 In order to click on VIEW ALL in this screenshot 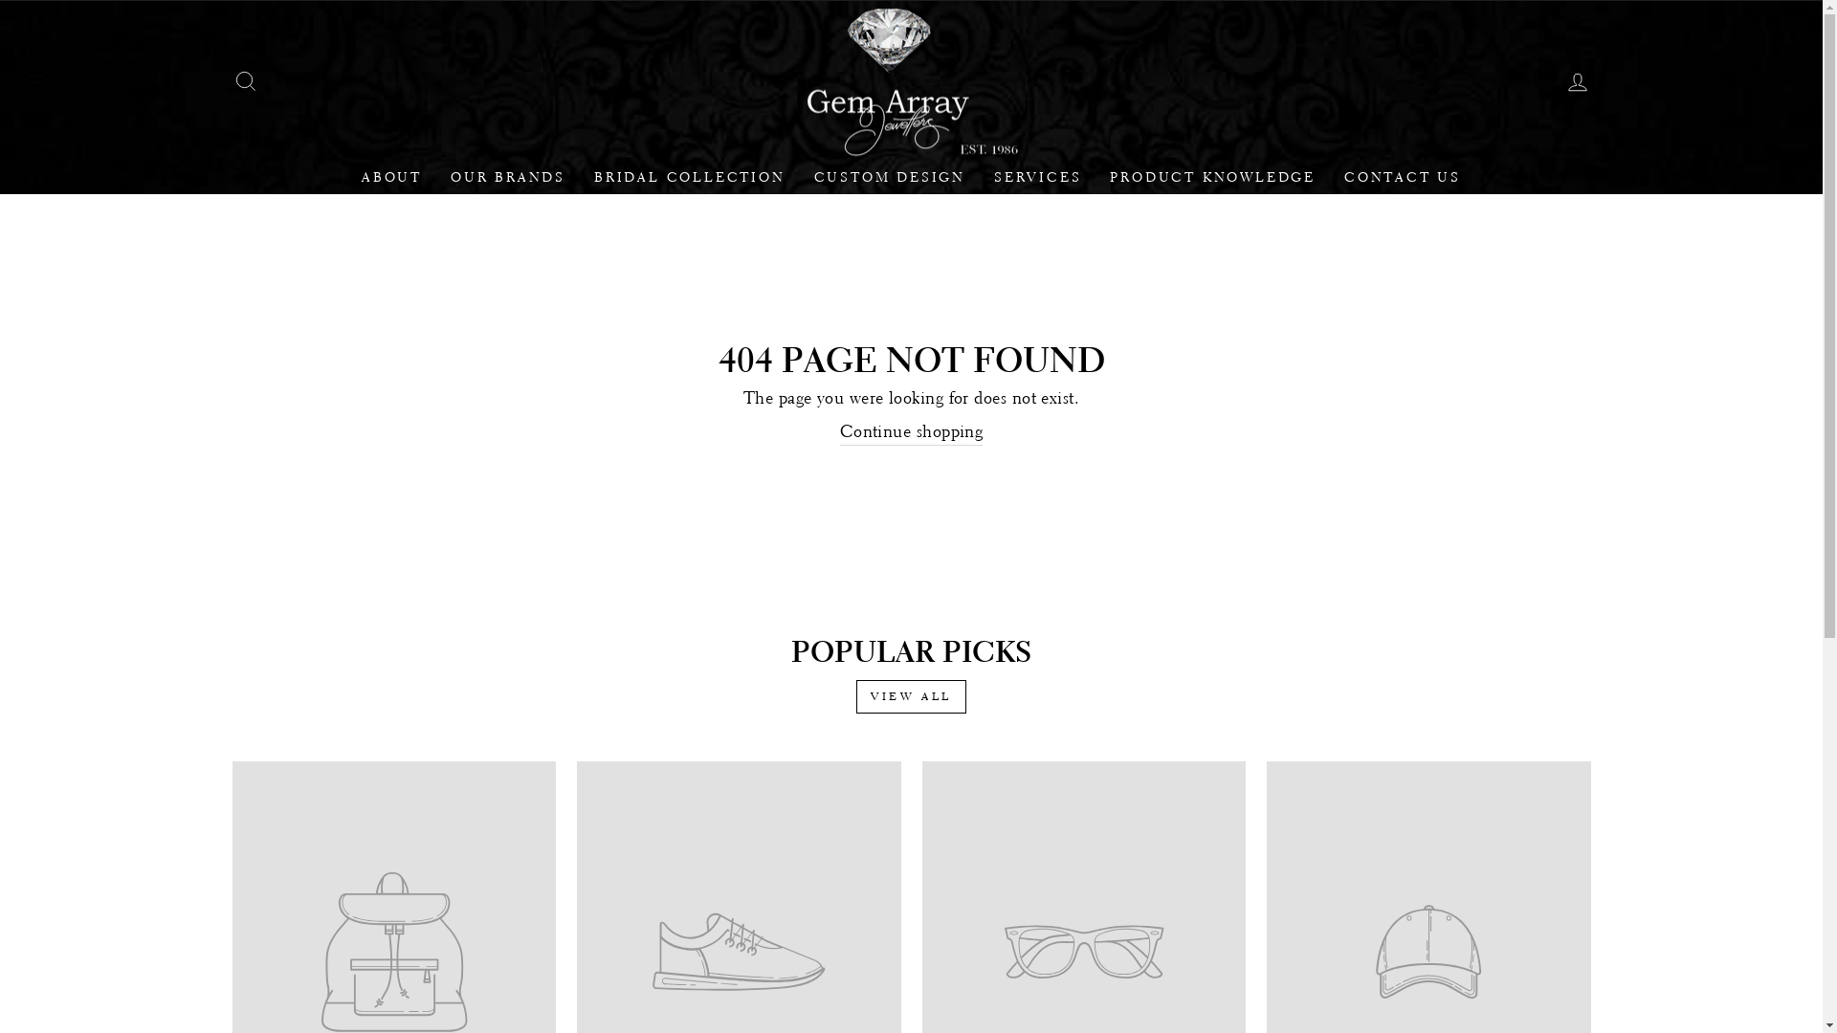, I will do `click(911, 696)`.